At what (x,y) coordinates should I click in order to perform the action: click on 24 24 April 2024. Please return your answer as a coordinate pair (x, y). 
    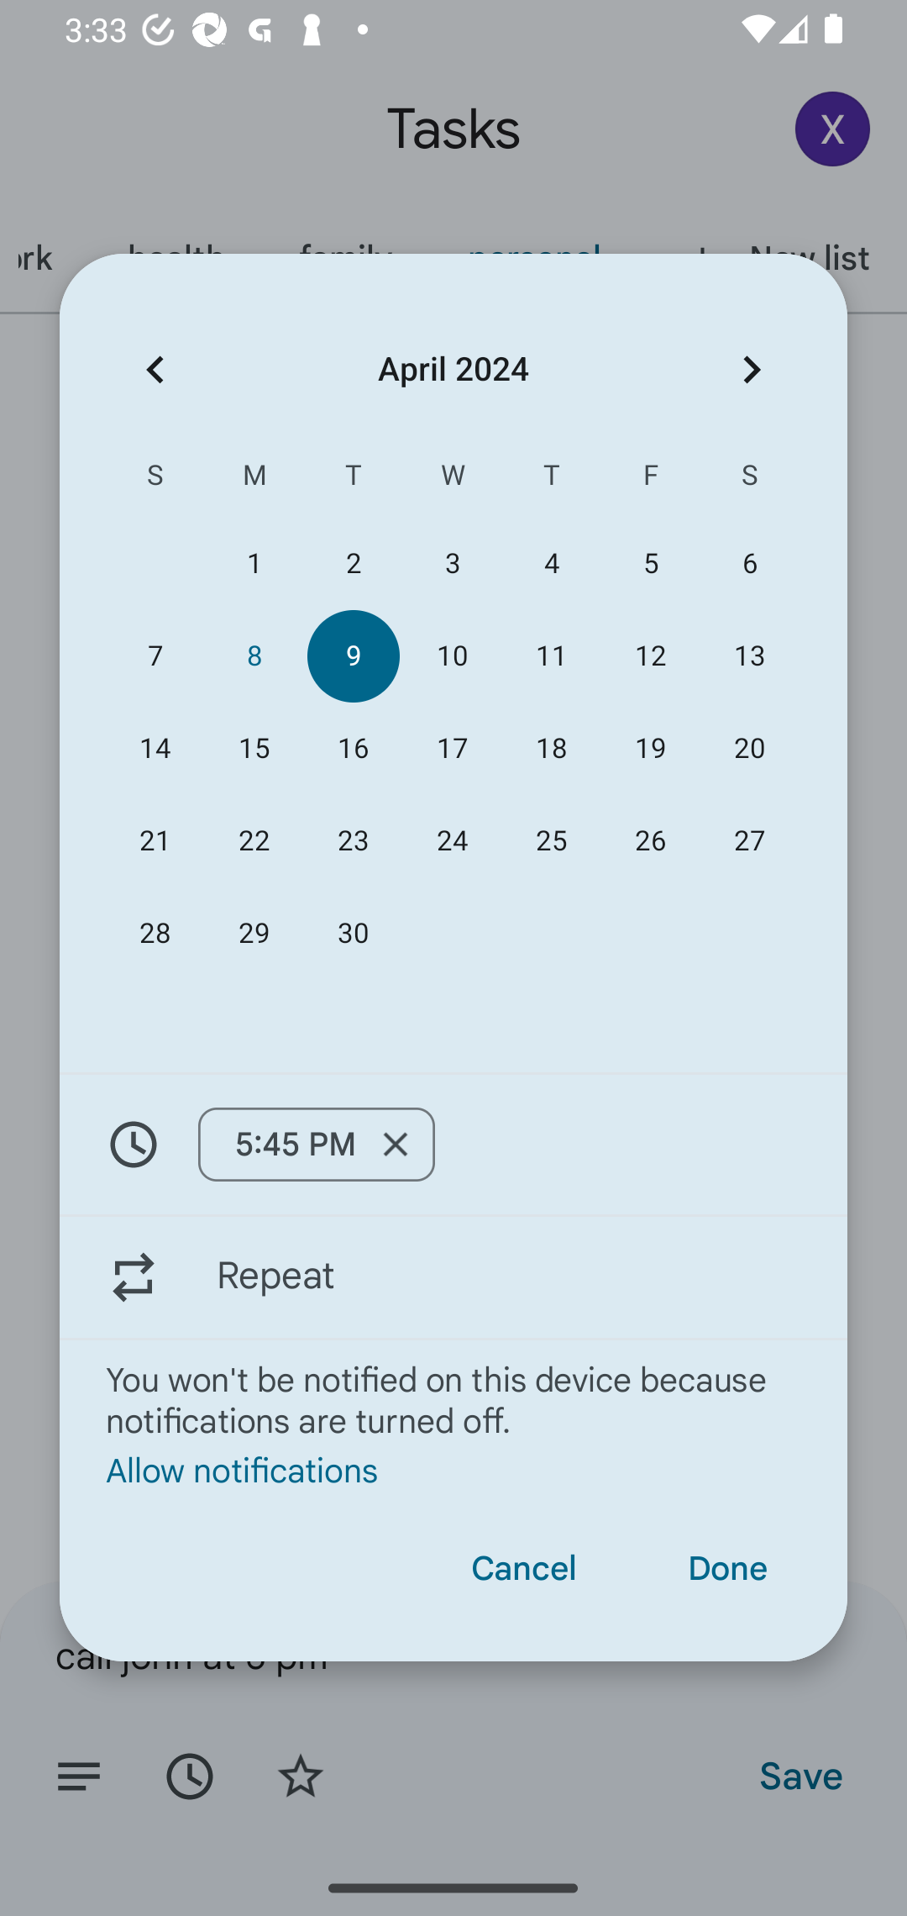
    Looking at the image, I should click on (452, 840).